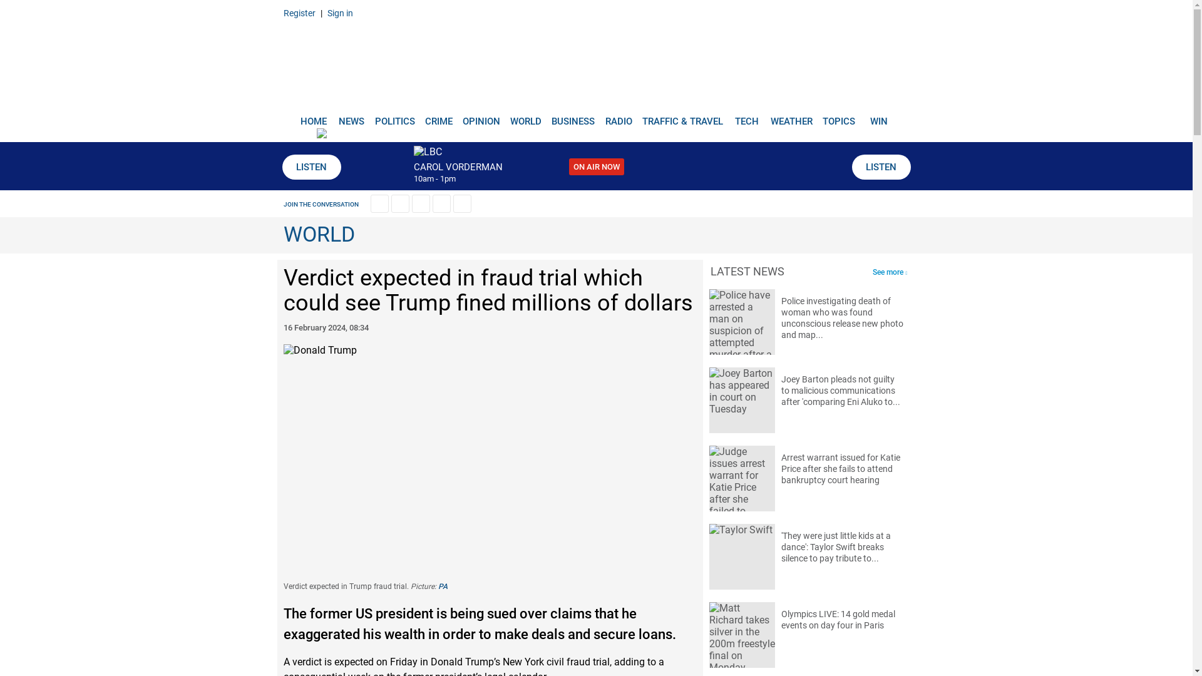  I want to click on TECH, so click(747, 116).